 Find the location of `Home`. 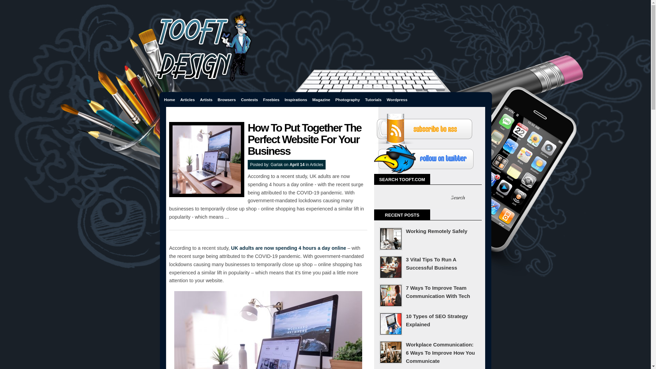

Home is located at coordinates (169, 99).